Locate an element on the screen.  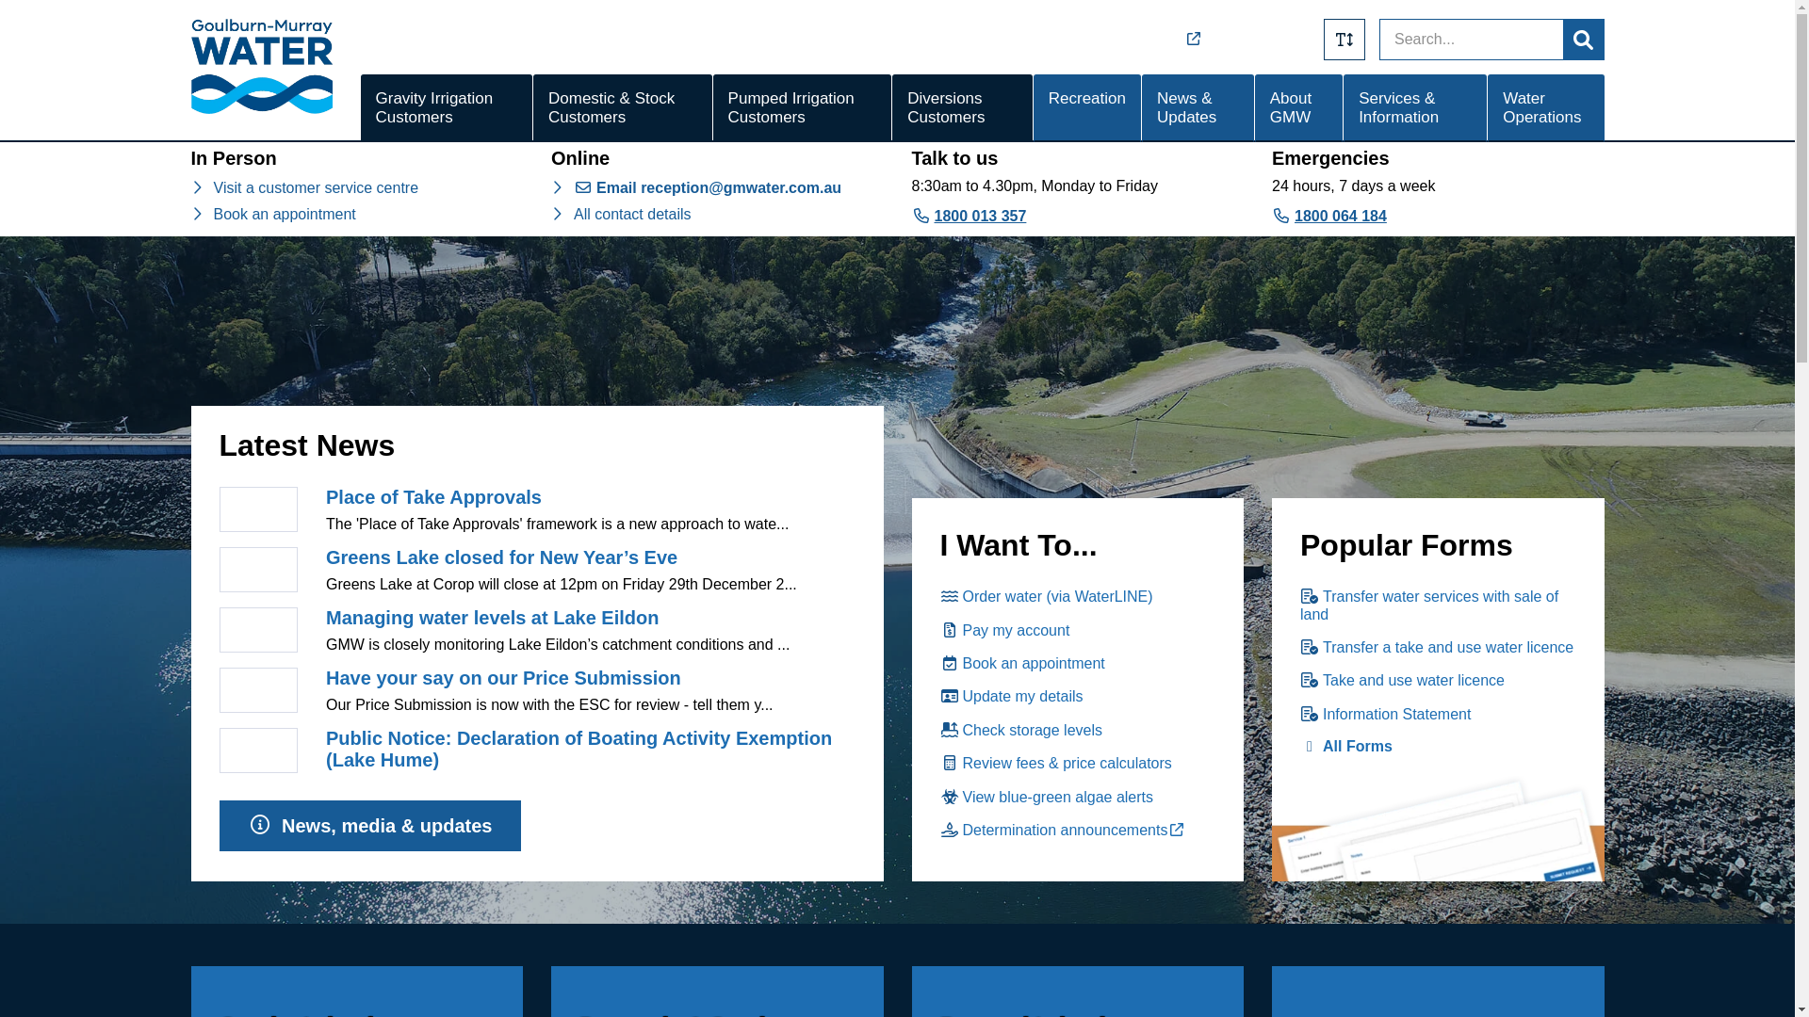
Return to the home page is located at coordinates (261, 109).